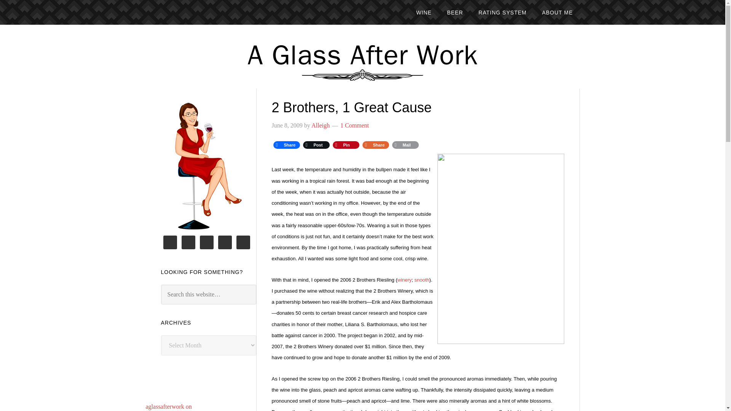 The width and height of the screenshot is (731, 411). I want to click on Yummly, so click(375, 145).